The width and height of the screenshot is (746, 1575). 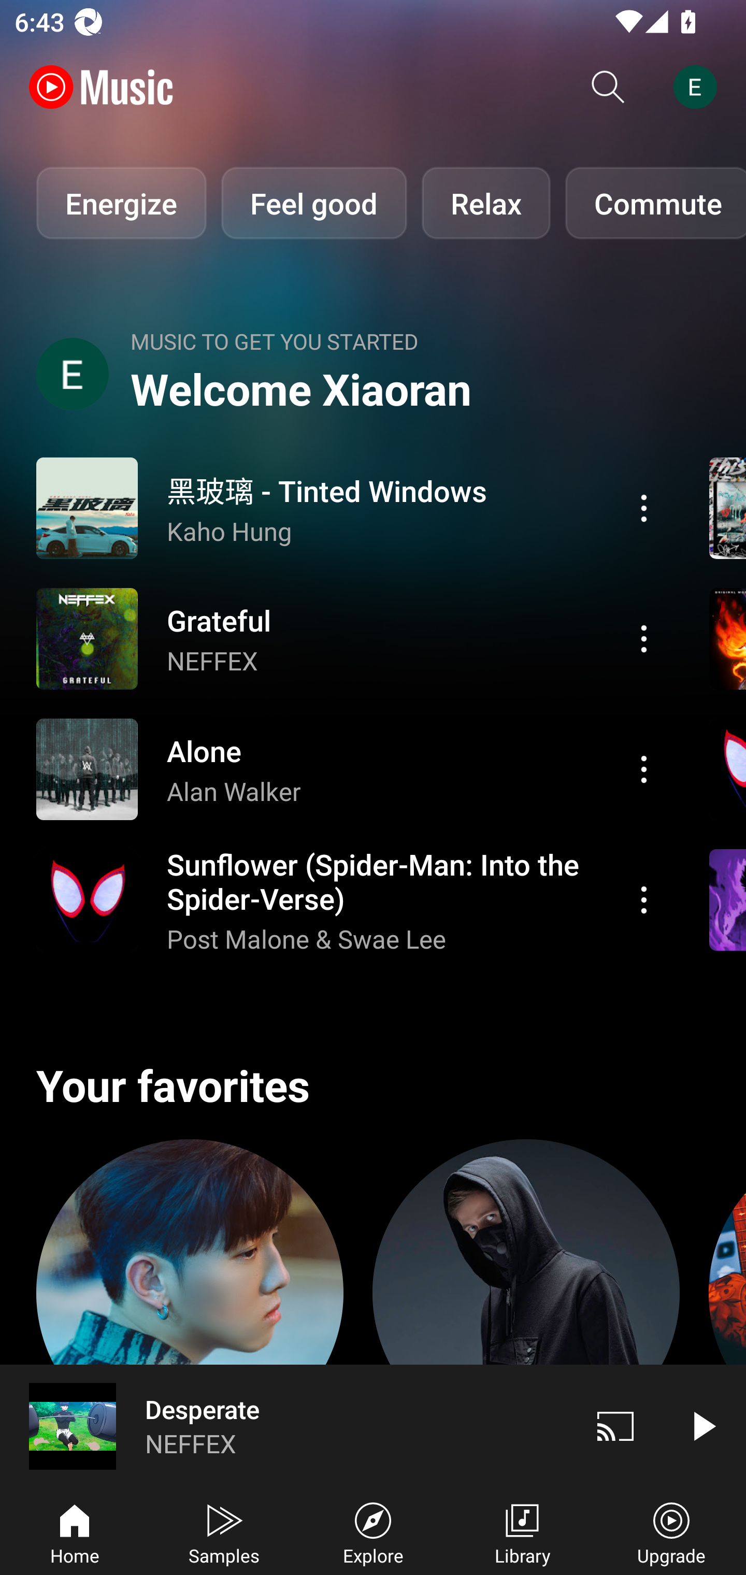 I want to click on Action menu, so click(x=351, y=769).